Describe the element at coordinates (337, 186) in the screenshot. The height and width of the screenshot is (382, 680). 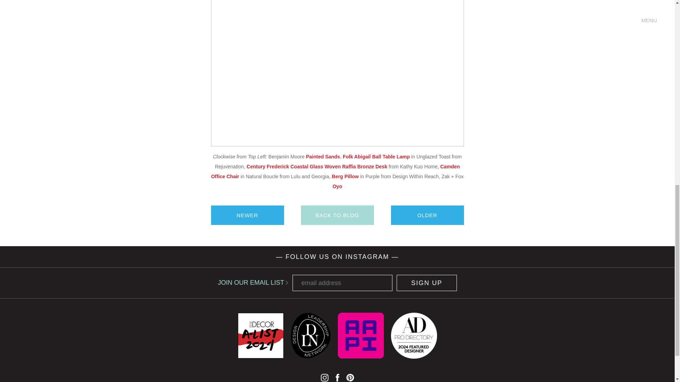
I see `Oyo` at that location.